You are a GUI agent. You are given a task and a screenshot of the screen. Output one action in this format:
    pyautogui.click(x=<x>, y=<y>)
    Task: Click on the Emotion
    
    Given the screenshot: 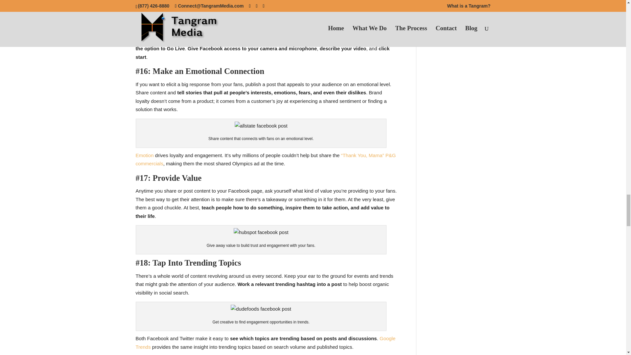 What is the action you would take?
    pyautogui.click(x=144, y=155)
    